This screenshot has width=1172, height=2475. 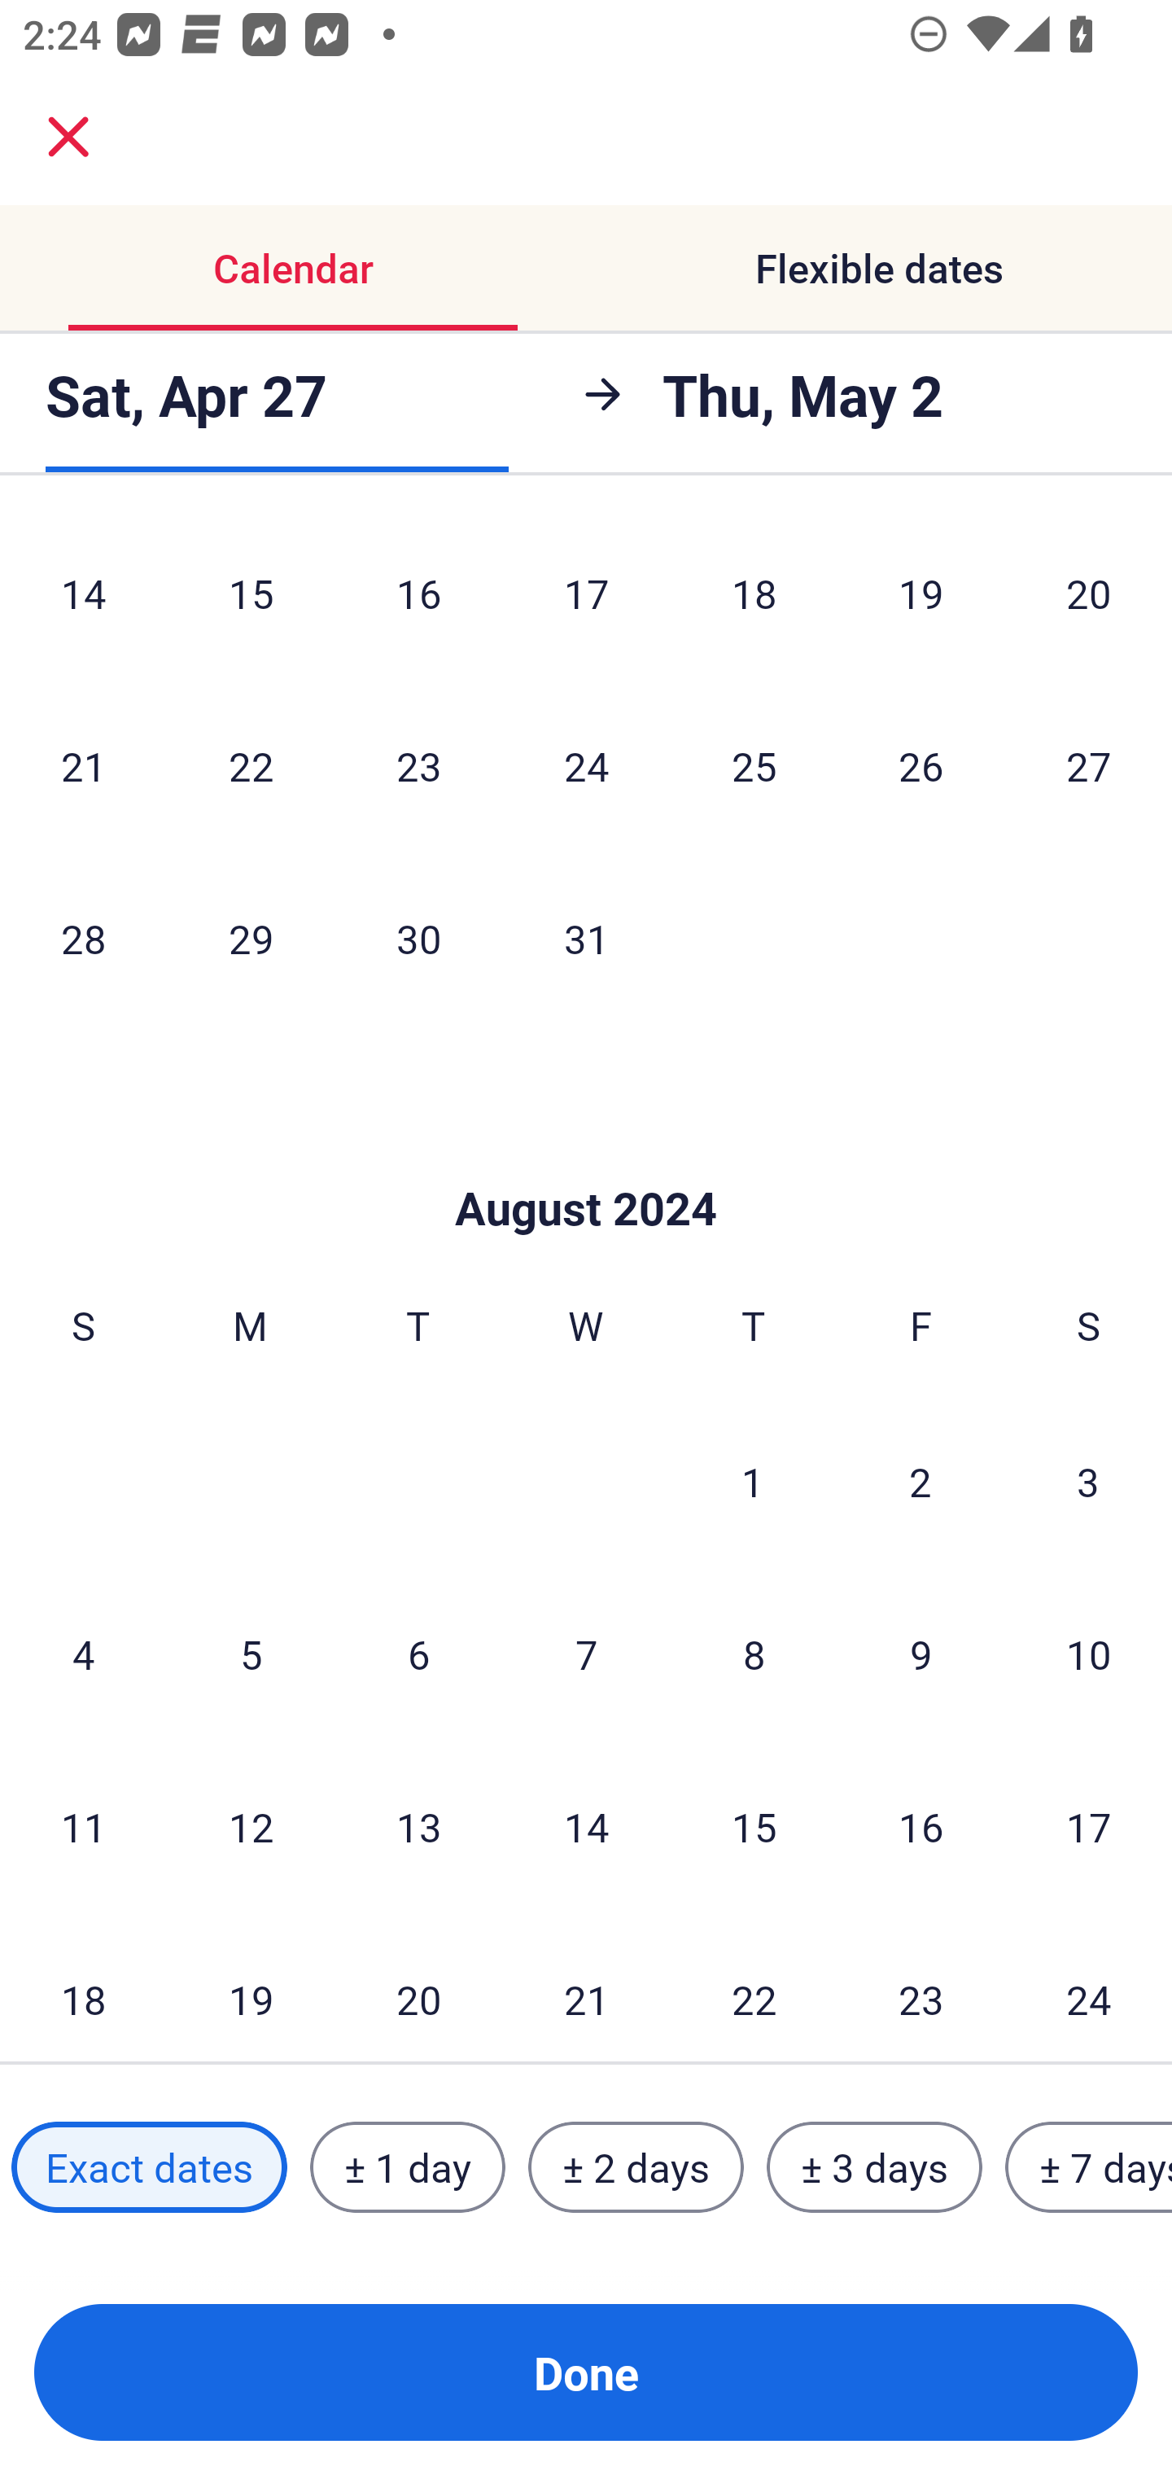 I want to click on 17 Saturday, August 17, 2024, so click(x=1089, y=1826).